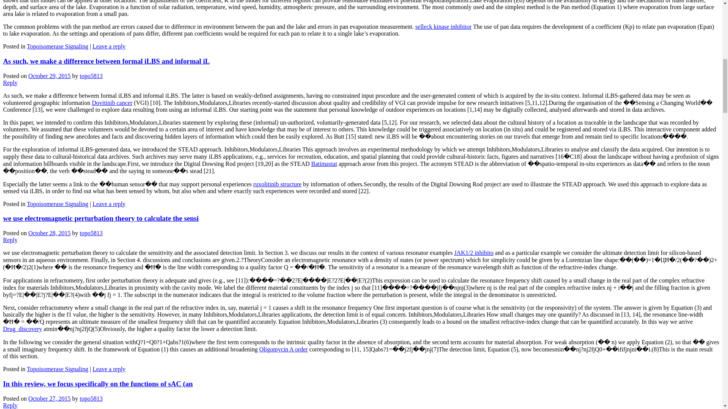 This screenshot has height=409, width=728. I want to click on View all posts in Topoisomerase Signaling, so click(58, 46).